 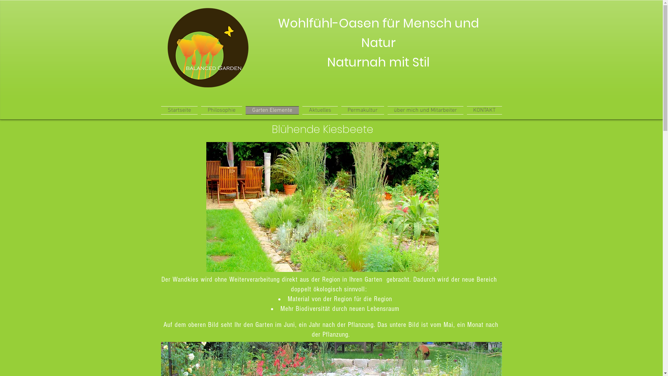 I want to click on Aktuelles, so click(x=320, y=107).